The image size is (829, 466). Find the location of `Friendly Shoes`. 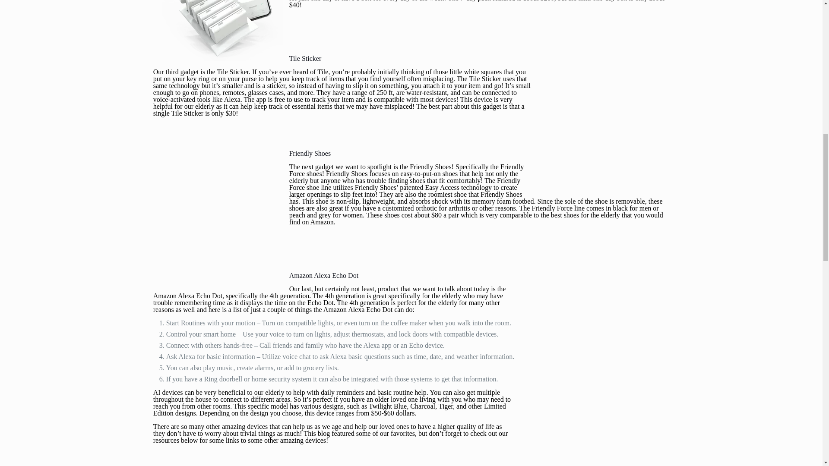

Friendly Shoes is located at coordinates (429, 167).